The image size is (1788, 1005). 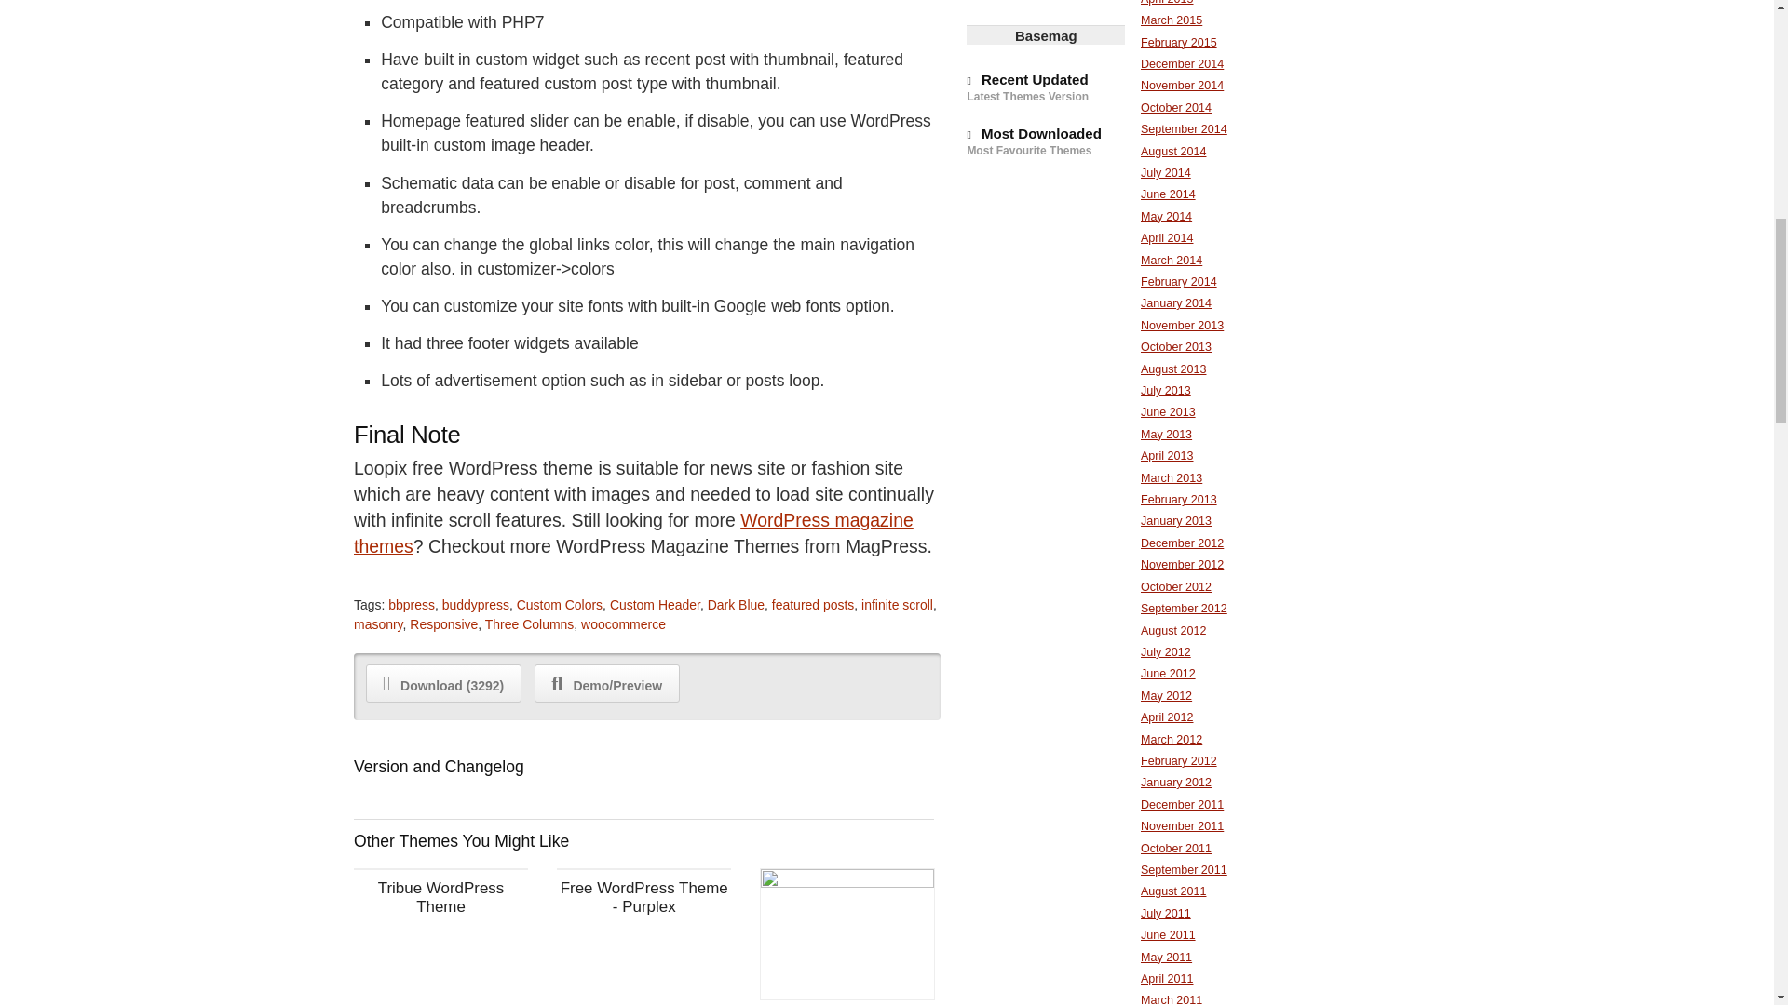 What do you see at coordinates (736, 604) in the screenshot?
I see `Dark Blue` at bounding box center [736, 604].